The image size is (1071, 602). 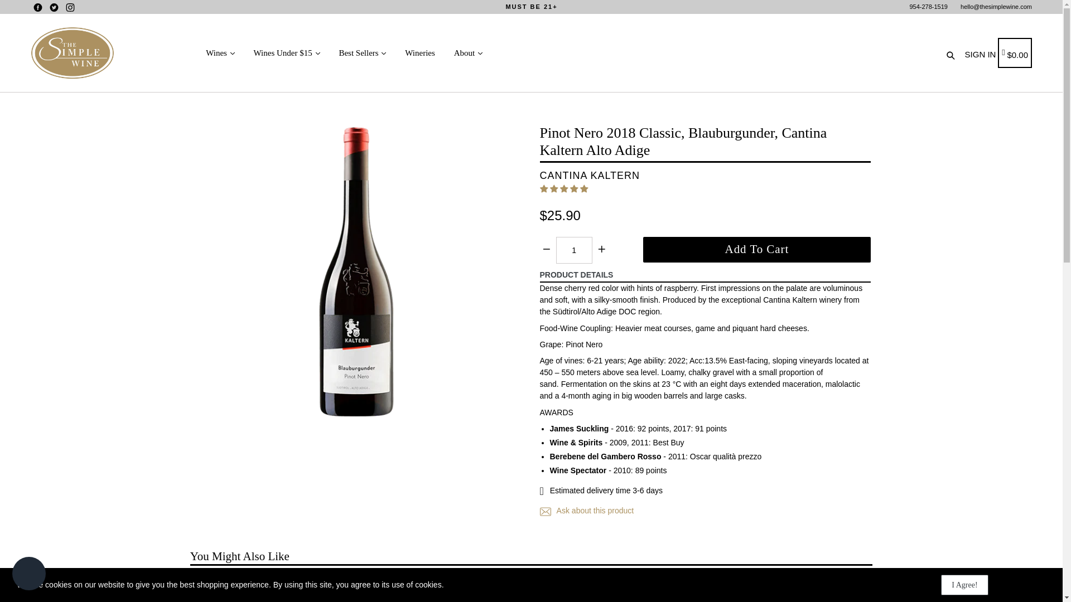 What do you see at coordinates (38, 7) in the screenshot?
I see `The Simple Wine on Facebook` at bounding box center [38, 7].